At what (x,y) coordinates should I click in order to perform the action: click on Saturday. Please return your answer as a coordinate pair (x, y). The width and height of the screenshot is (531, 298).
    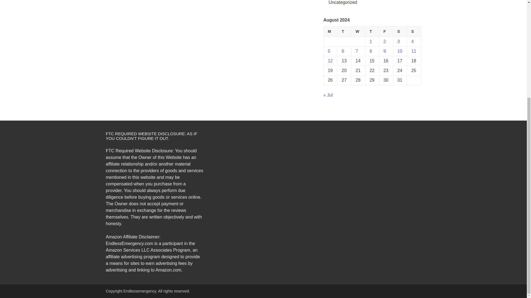
    Looking at the image, I should click on (400, 31).